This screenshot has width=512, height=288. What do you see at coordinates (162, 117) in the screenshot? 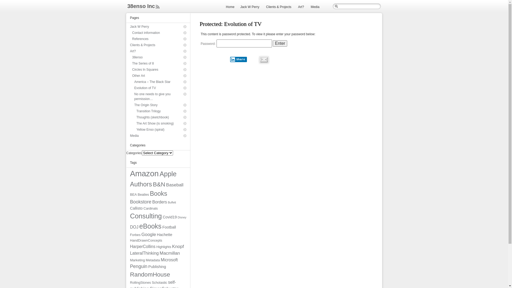
I see `Thoughts (sketchbook)` at bounding box center [162, 117].